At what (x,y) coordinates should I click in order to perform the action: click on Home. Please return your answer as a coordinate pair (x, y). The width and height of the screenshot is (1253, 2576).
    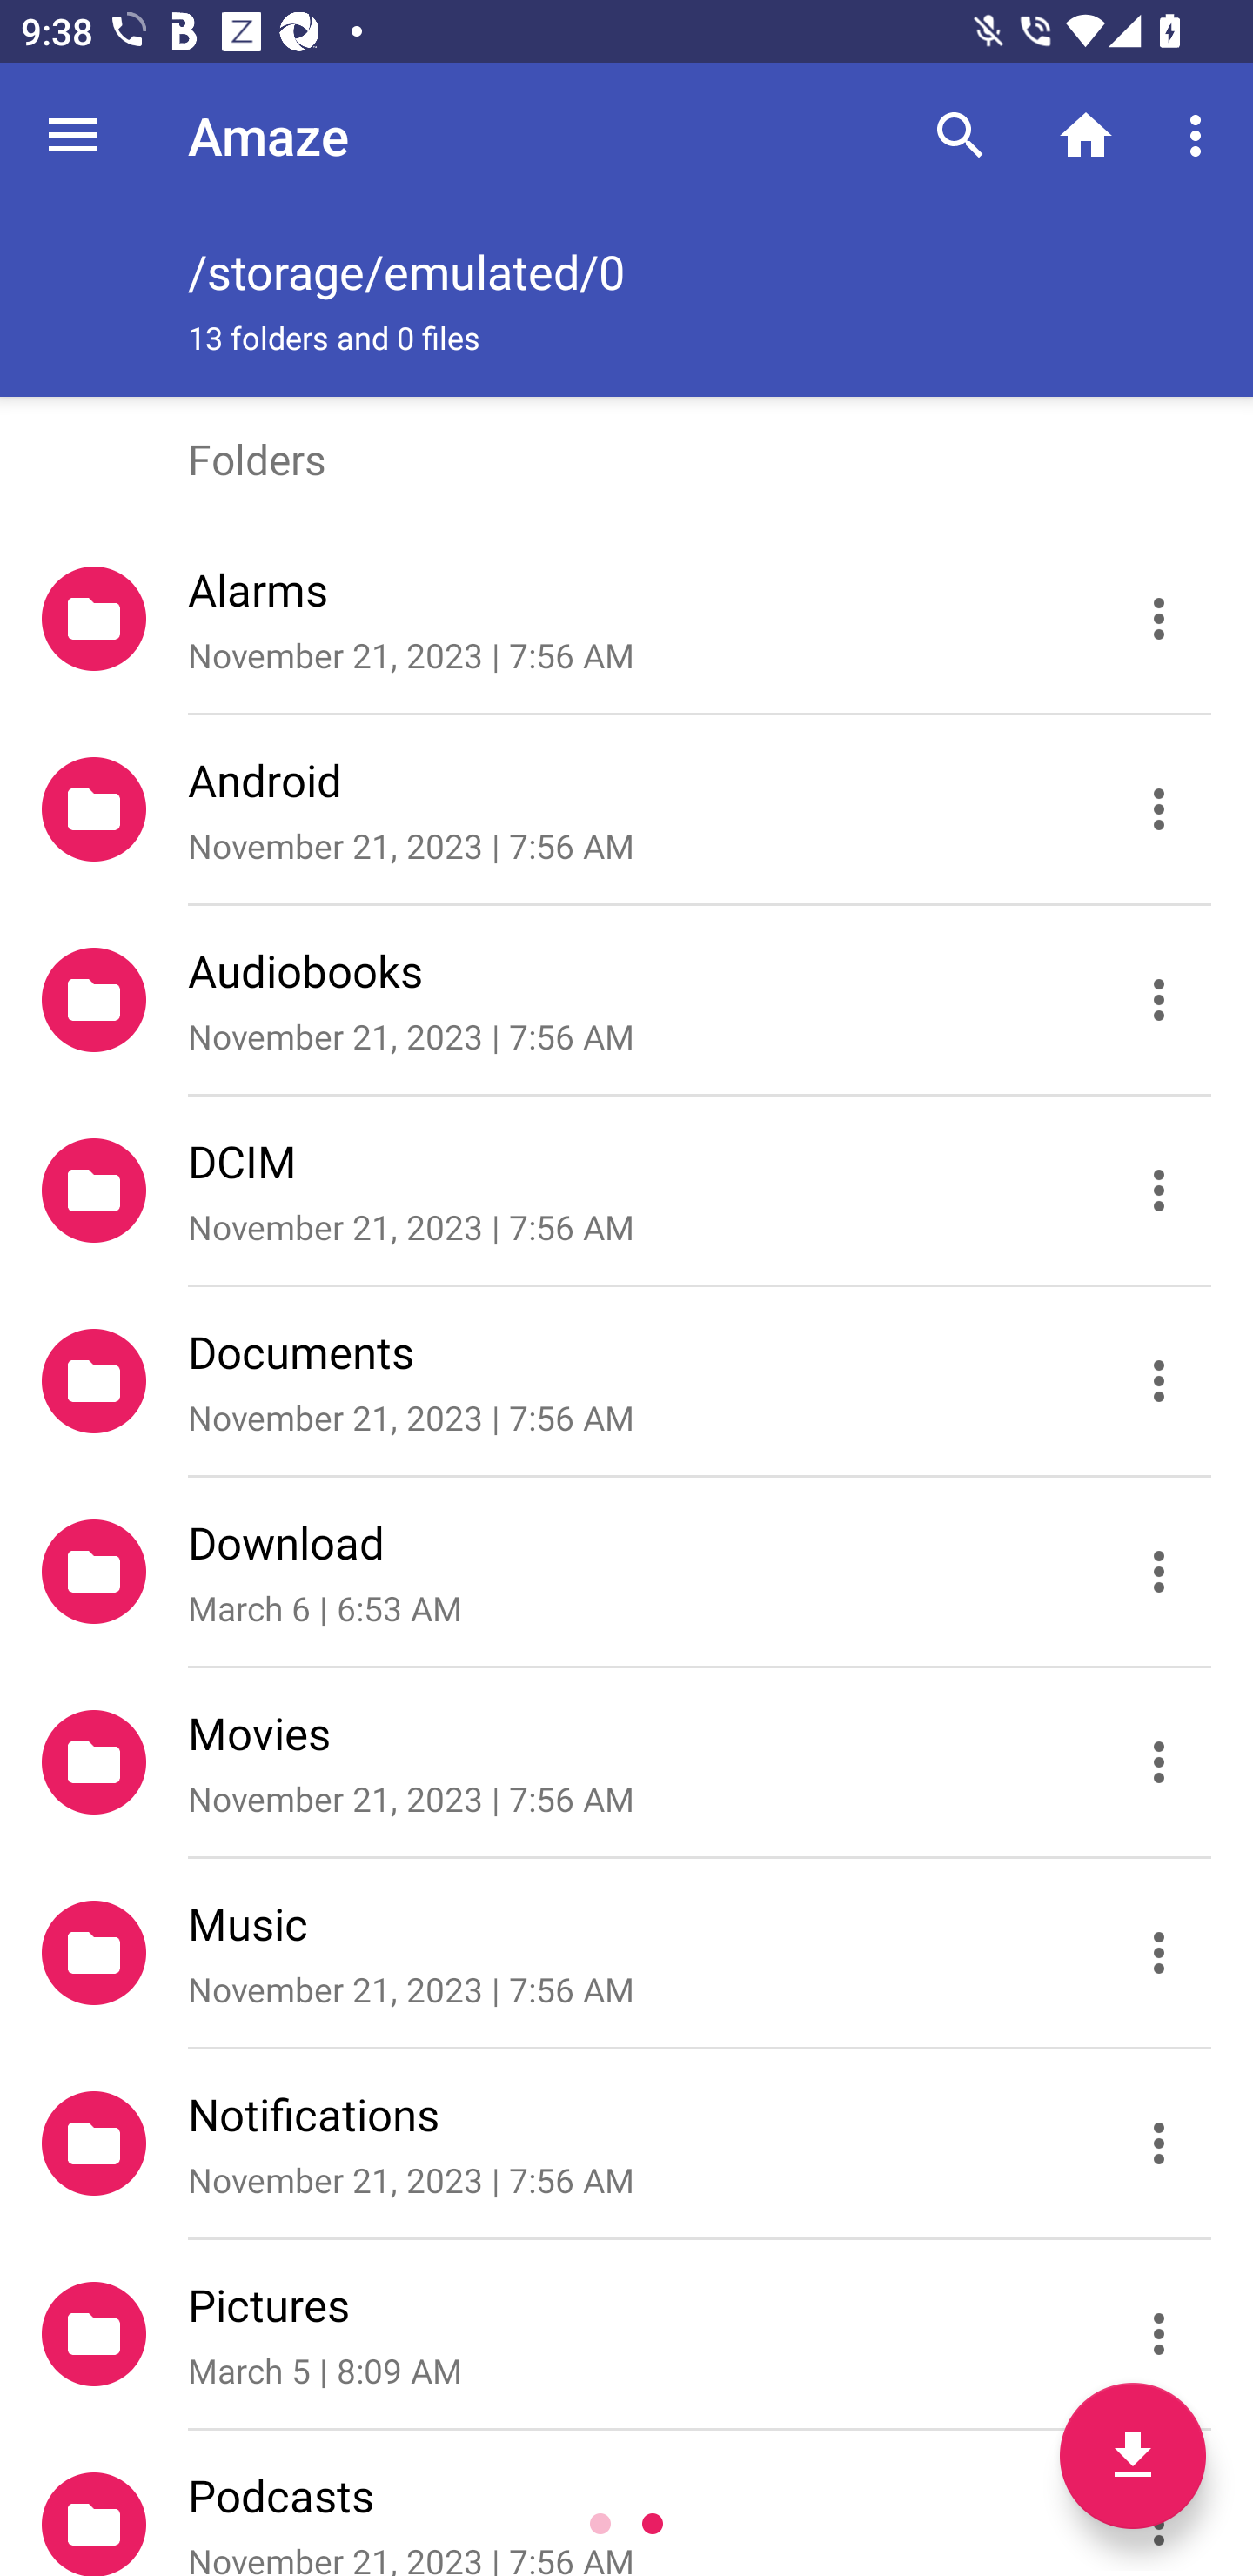
    Looking at the image, I should click on (1086, 134).